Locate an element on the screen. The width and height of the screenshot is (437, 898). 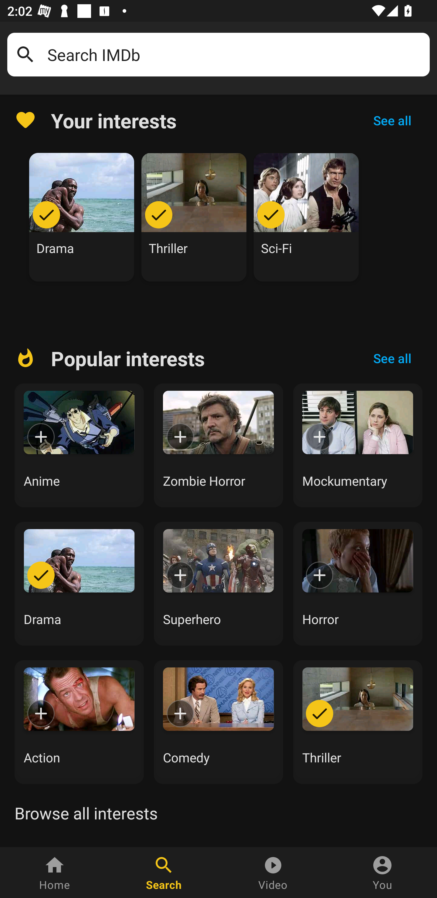
See all is located at coordinates (392, 120).